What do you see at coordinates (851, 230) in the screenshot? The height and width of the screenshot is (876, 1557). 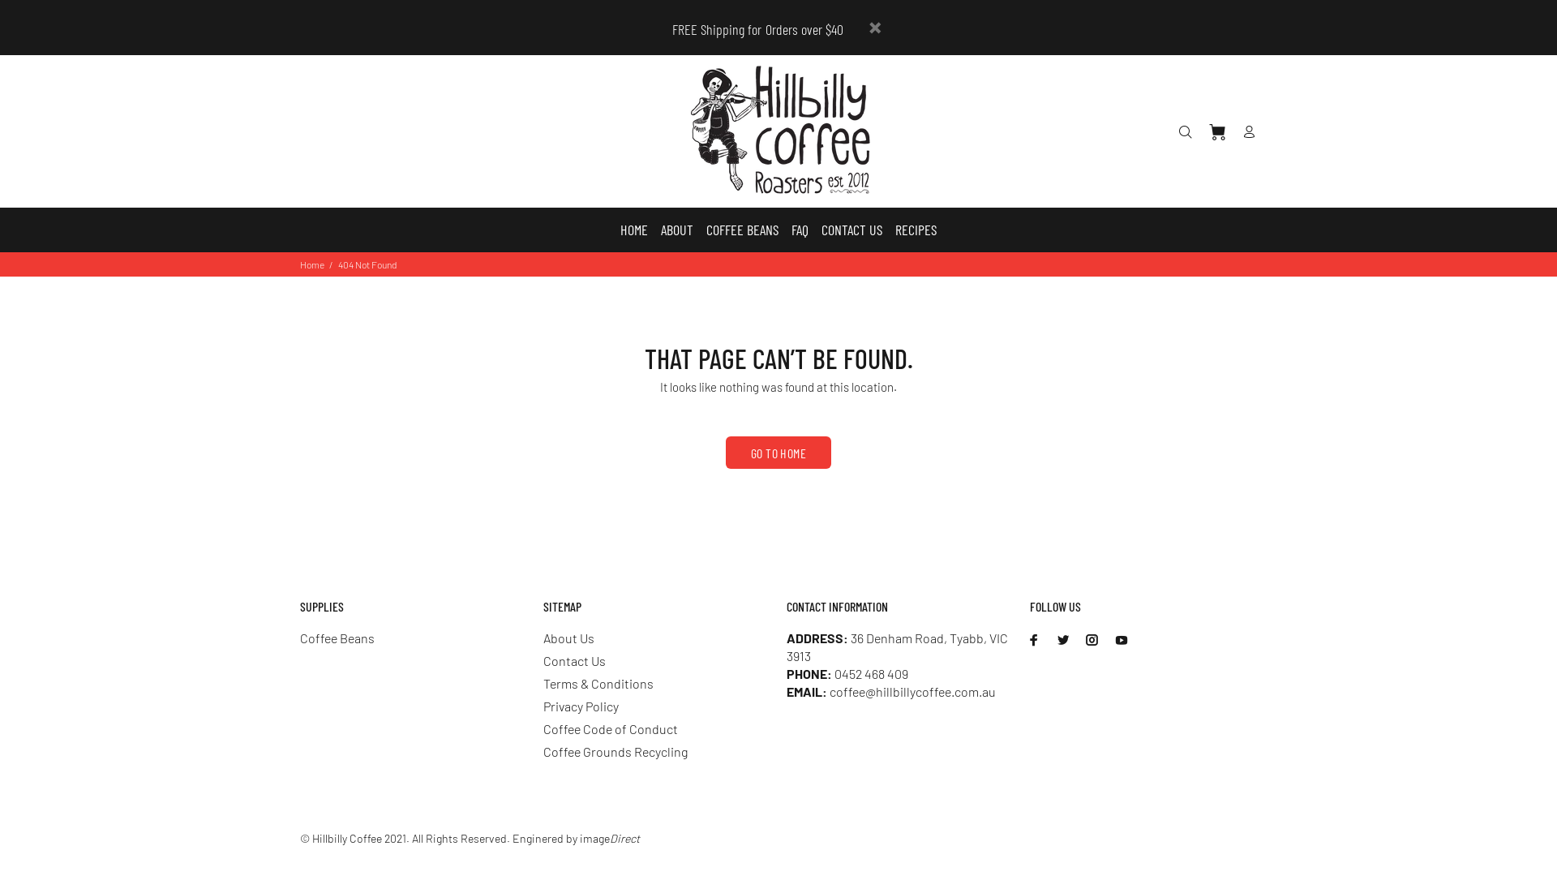 I see `CONTACT US` at bounding box center [851, 230].